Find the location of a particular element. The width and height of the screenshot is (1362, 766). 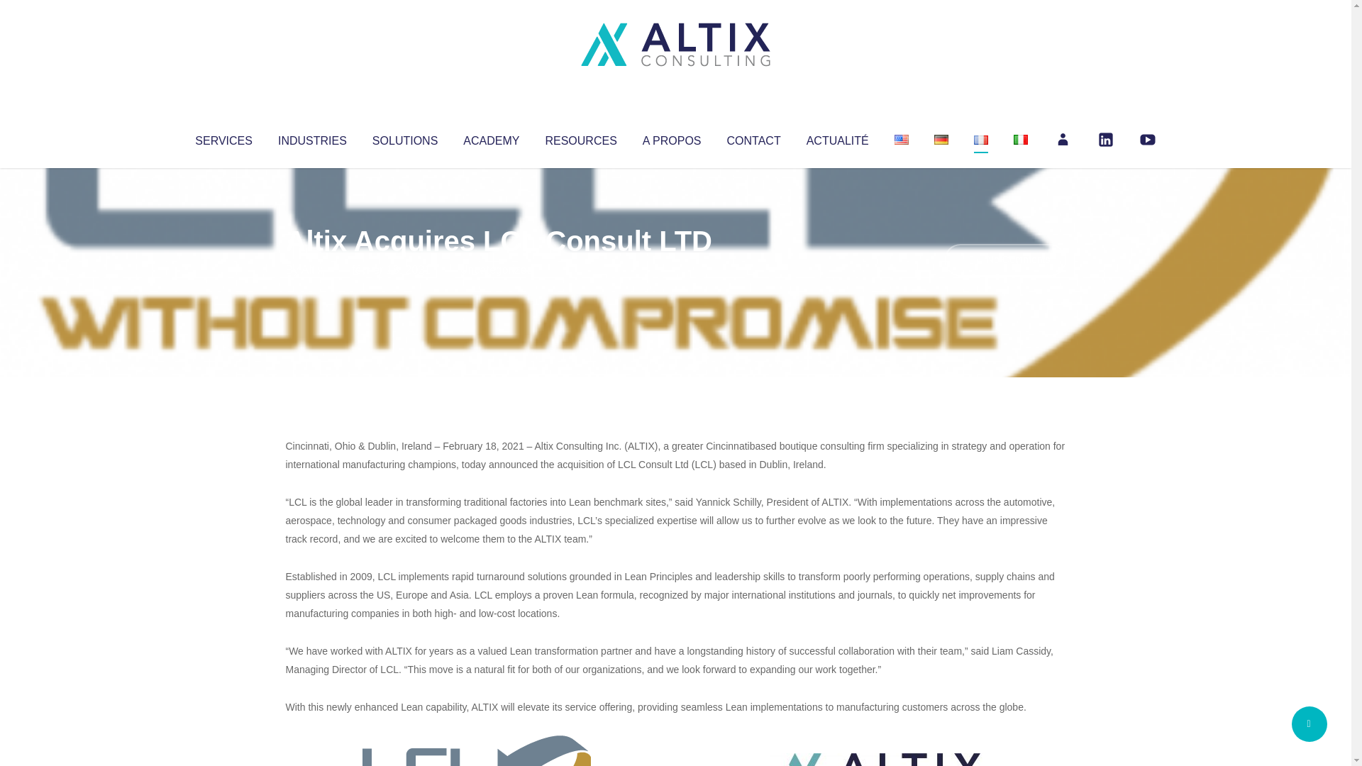

SOLUTIONS is located at coordinates (404, 138).